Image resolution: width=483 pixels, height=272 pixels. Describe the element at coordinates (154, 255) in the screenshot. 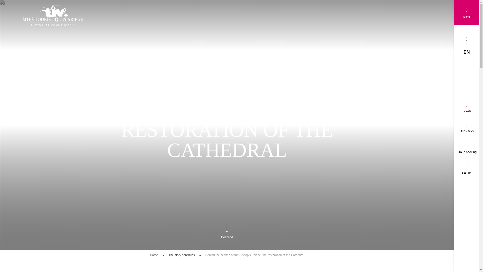

I see `Home` at that location.